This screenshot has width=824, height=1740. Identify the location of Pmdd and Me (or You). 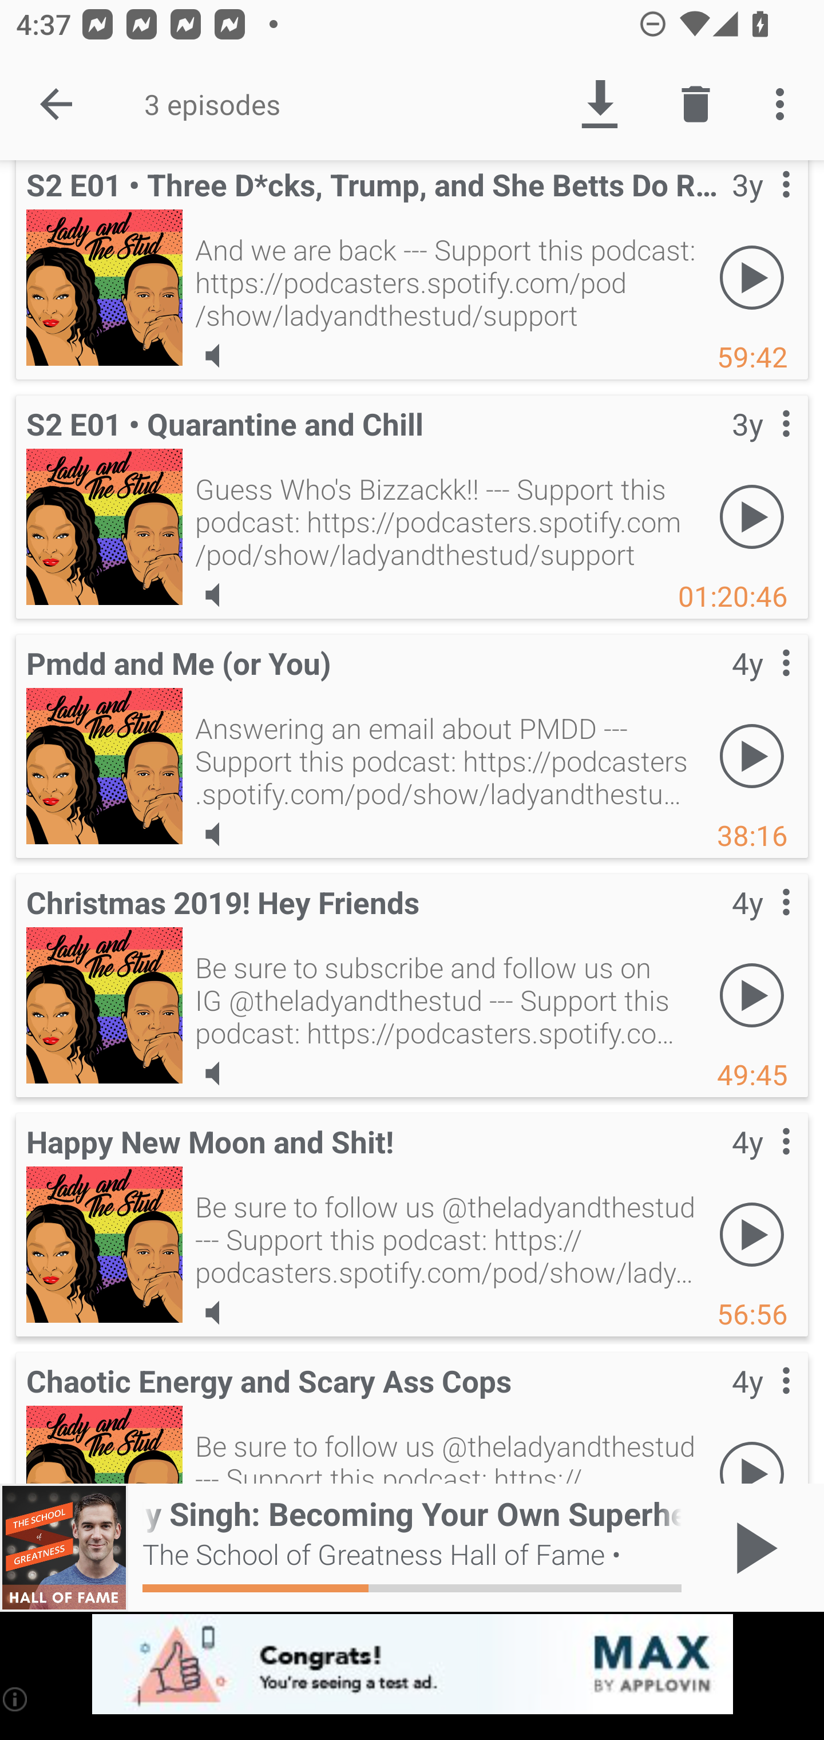
(104, 765).